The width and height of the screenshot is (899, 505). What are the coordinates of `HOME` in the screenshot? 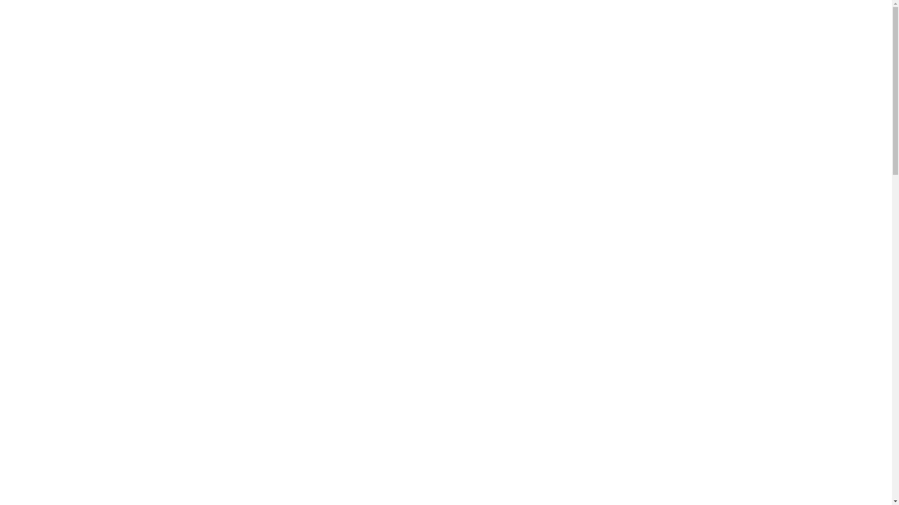 It's located at (470, 42).